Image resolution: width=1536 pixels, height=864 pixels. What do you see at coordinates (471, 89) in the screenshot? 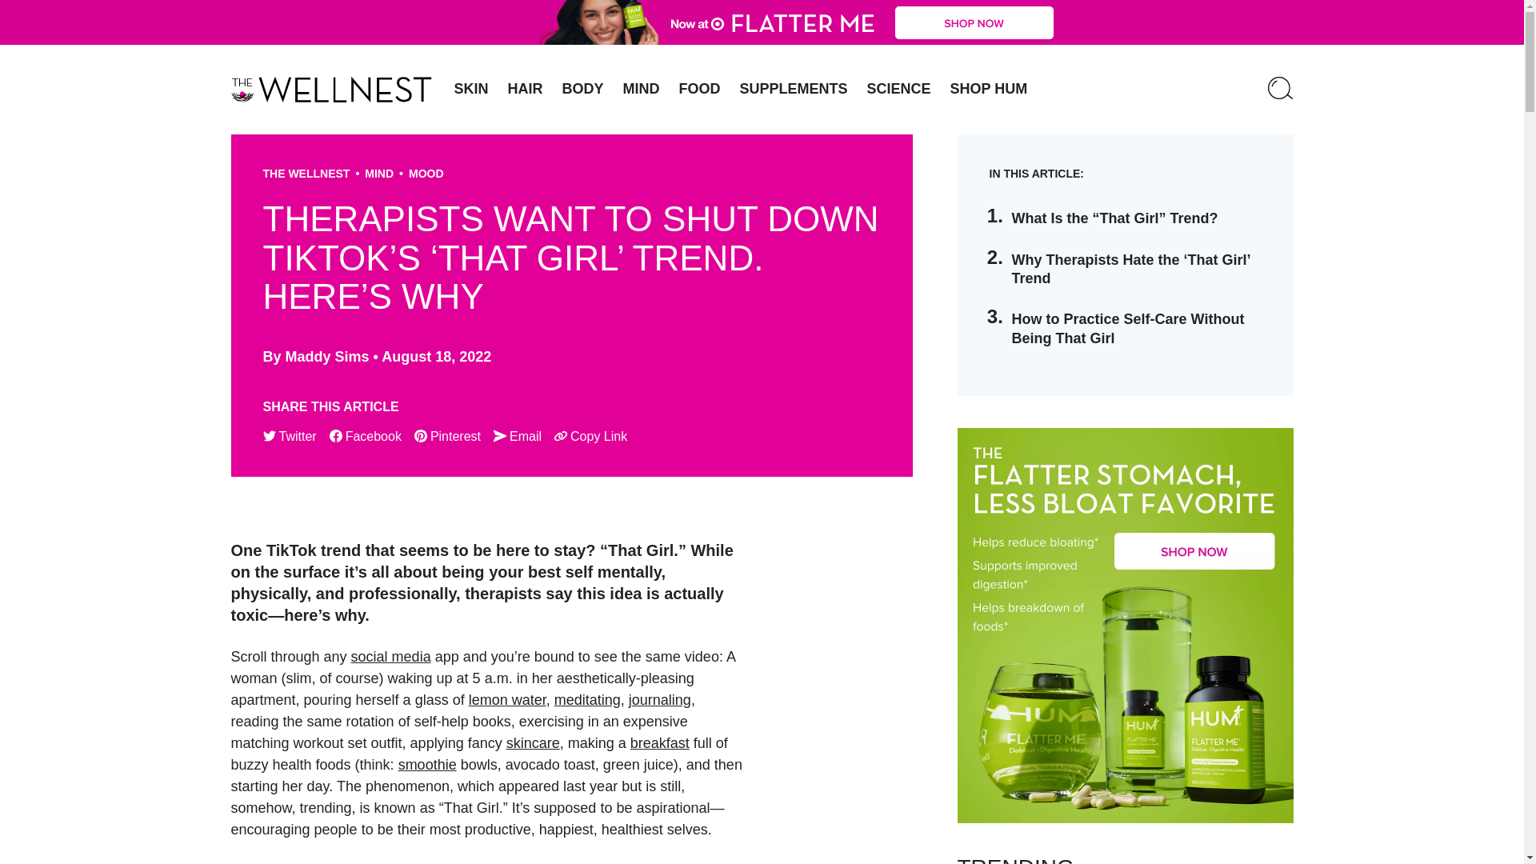
I see `SKIN` at bounding box center [471, 89].